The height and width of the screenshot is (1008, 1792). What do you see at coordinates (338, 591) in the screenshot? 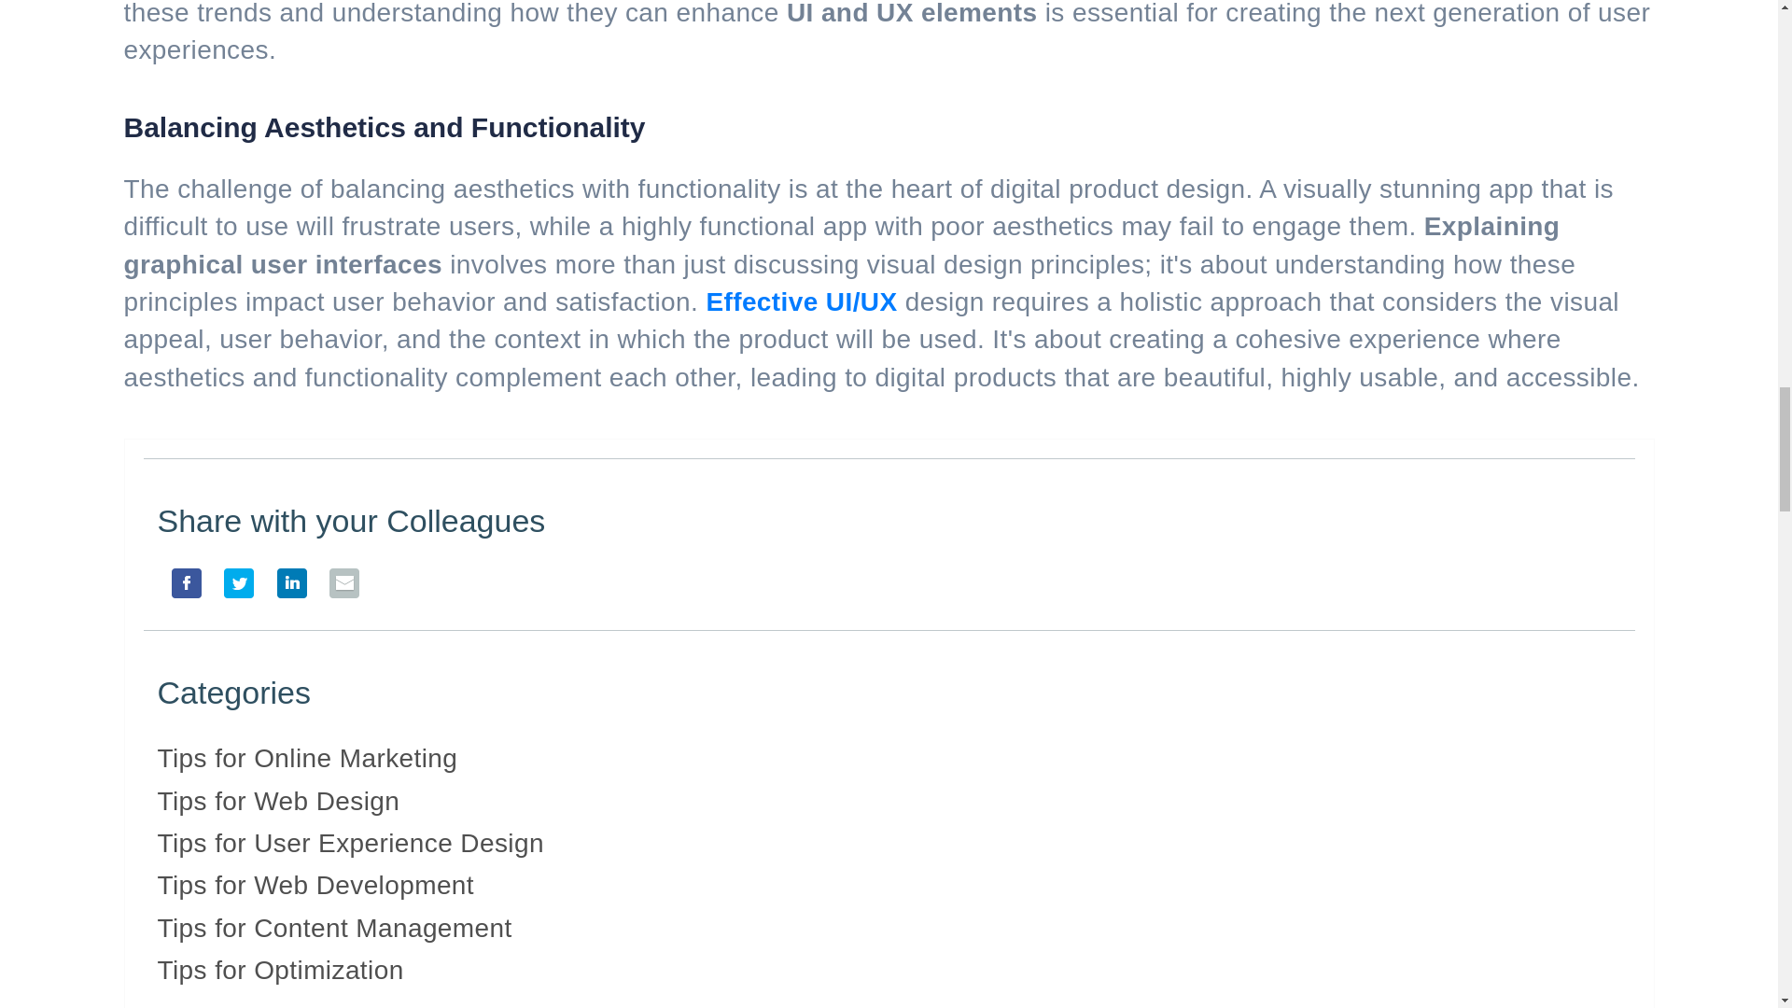
I see `Email` at bounding box center [338, 591].